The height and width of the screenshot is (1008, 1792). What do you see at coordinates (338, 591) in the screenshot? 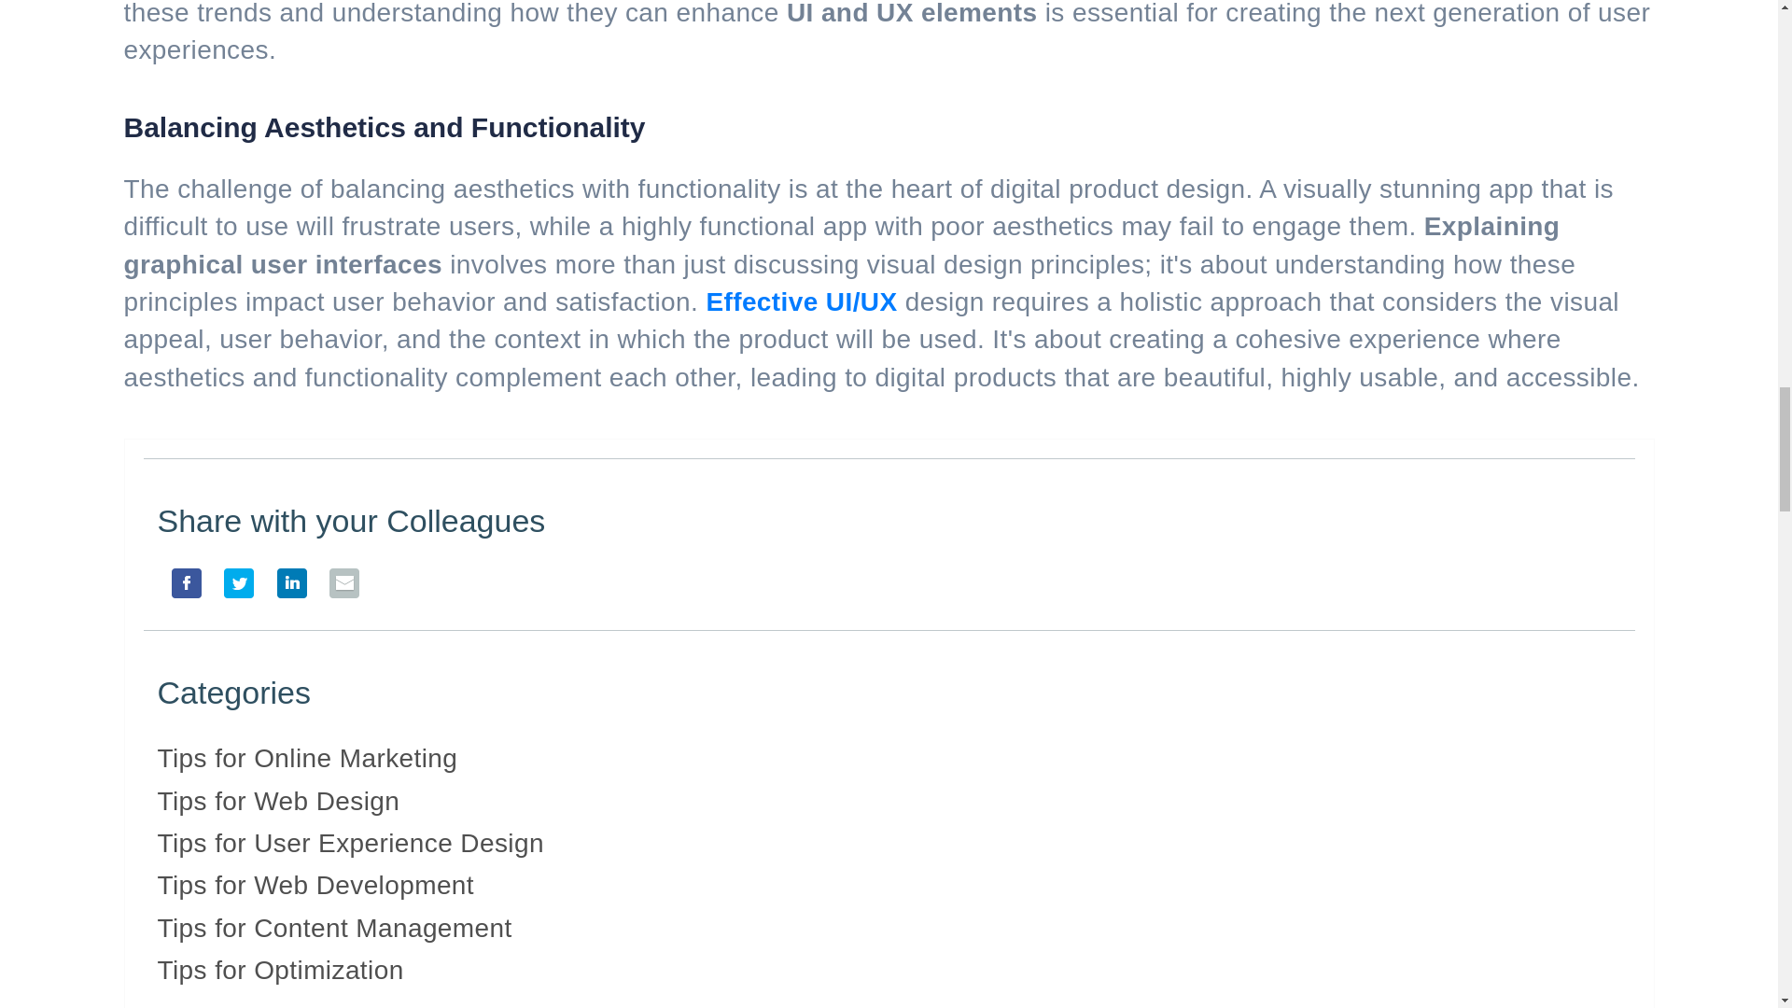
I see `Email` at bounding box center [338, 591].